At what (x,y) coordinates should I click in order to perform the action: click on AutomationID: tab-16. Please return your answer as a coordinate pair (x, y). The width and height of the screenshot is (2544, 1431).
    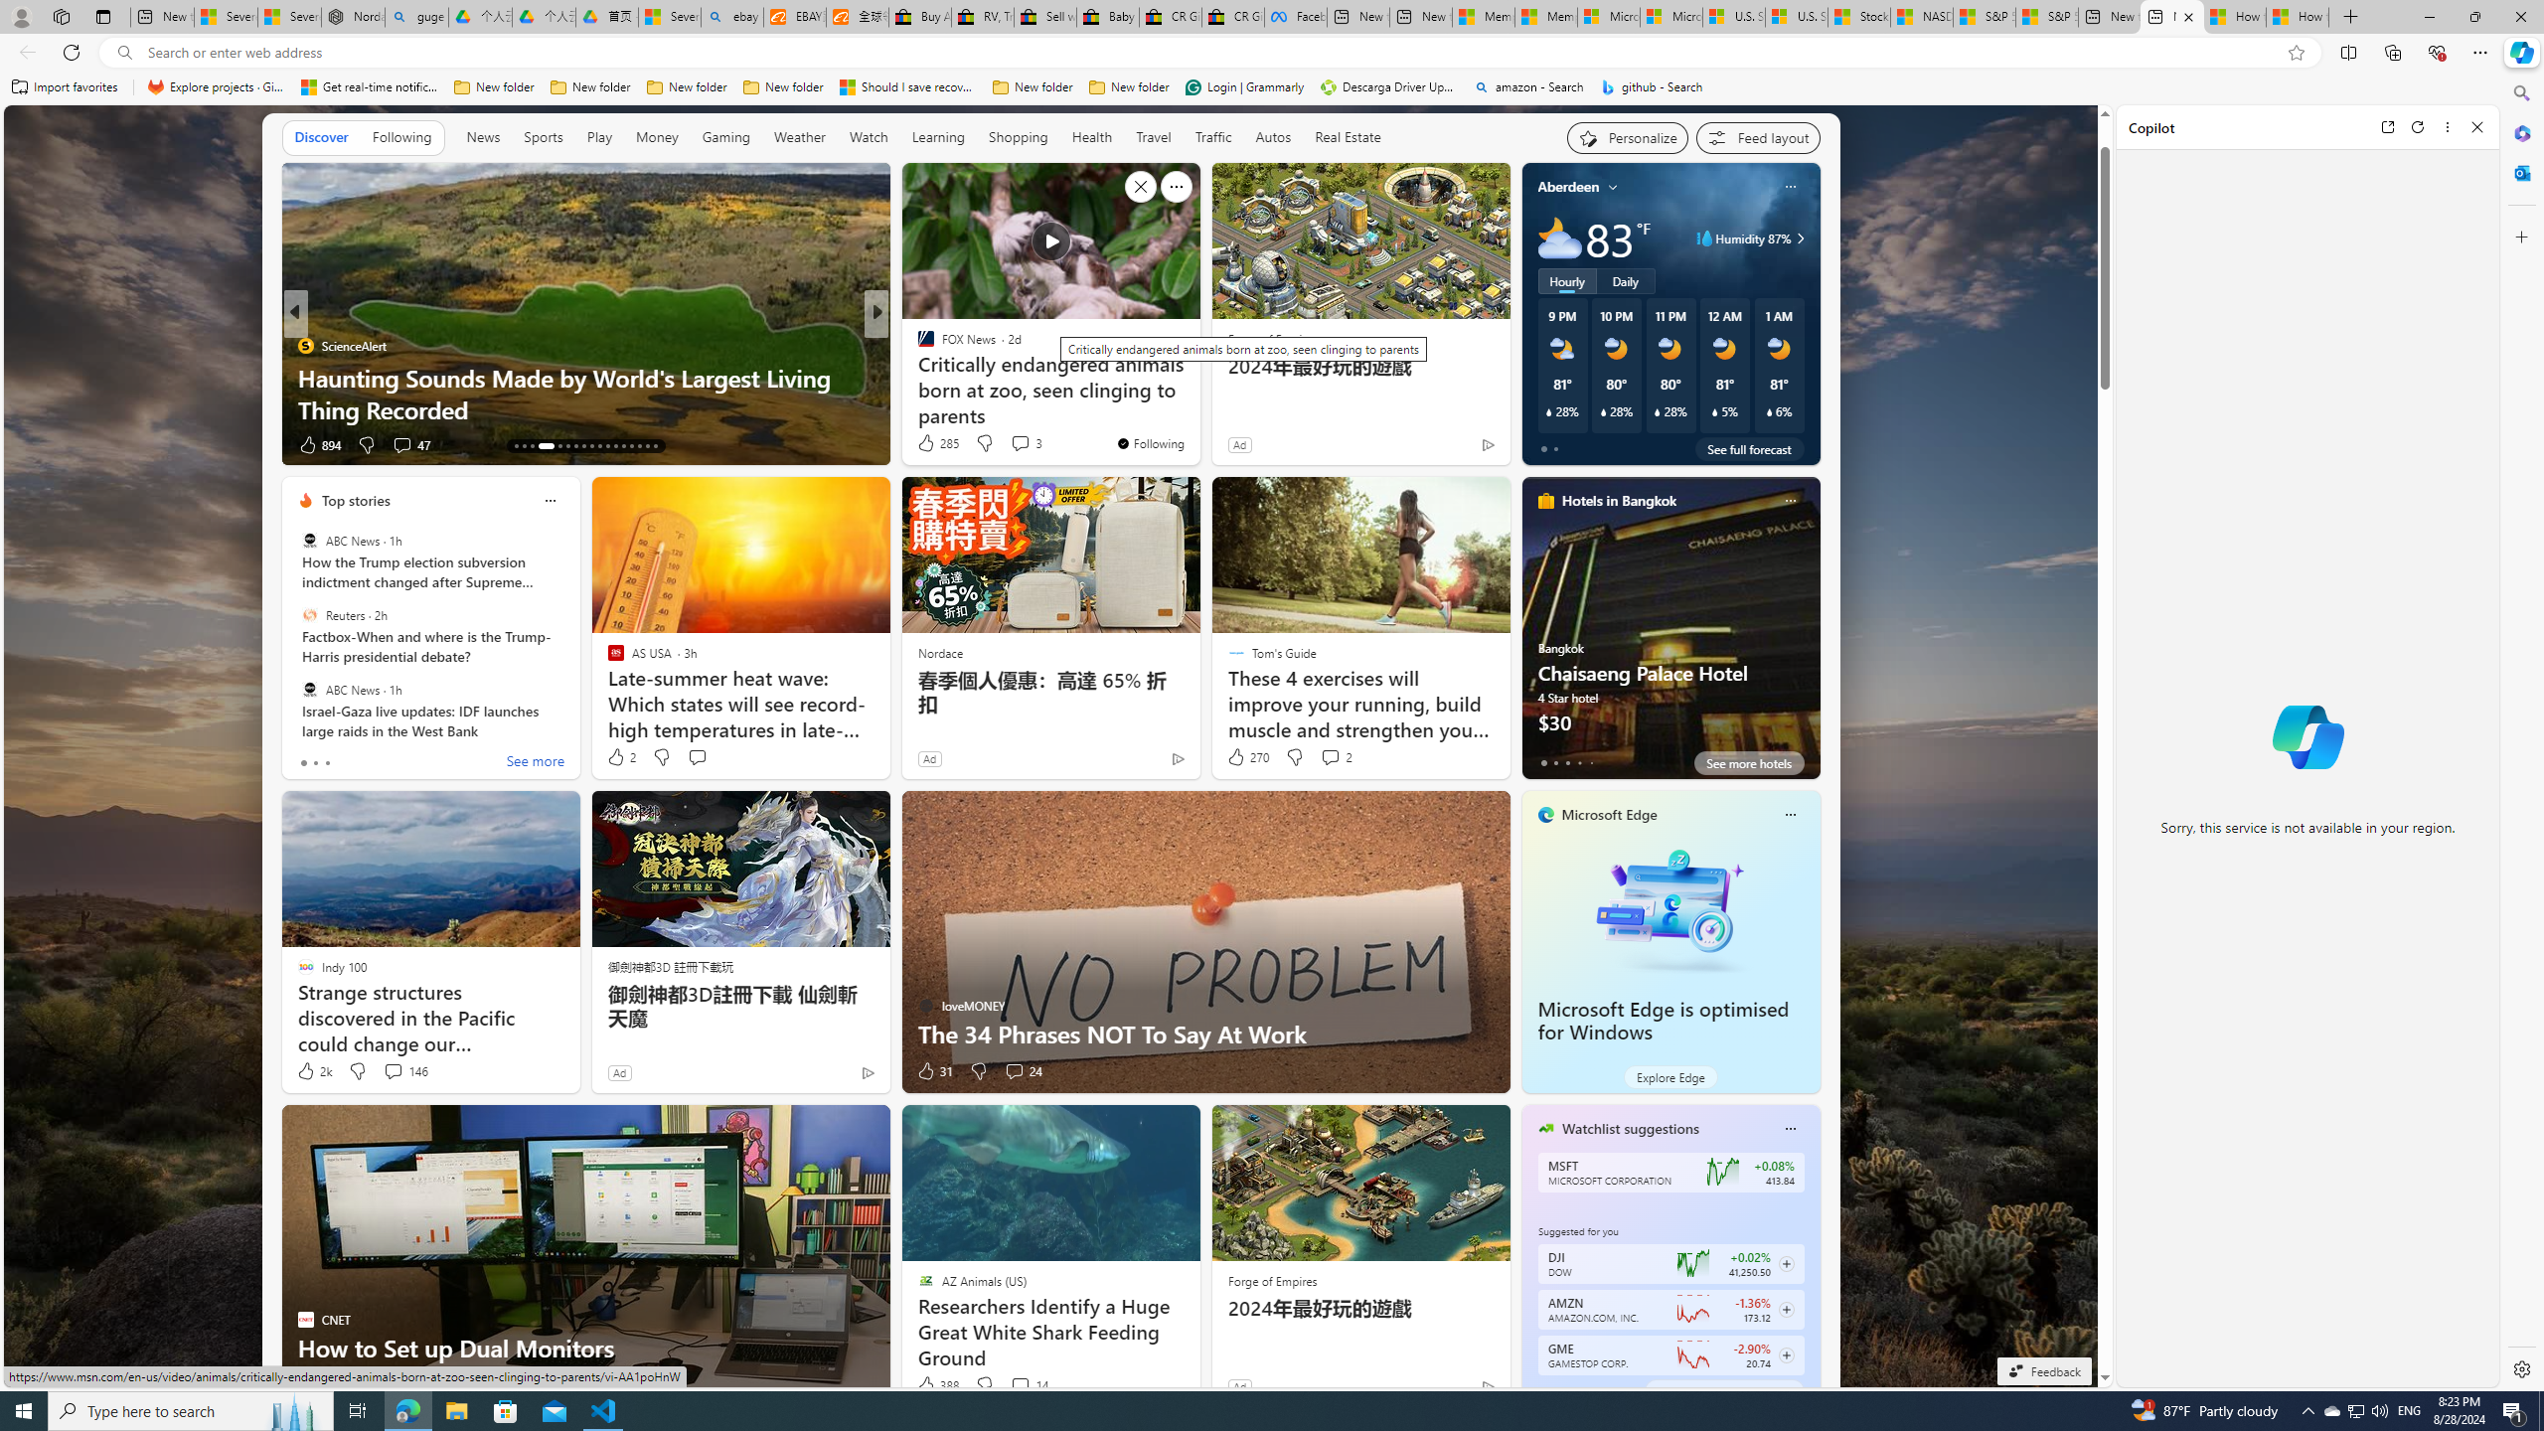
    Looking at the image, I should click on (541, 446).